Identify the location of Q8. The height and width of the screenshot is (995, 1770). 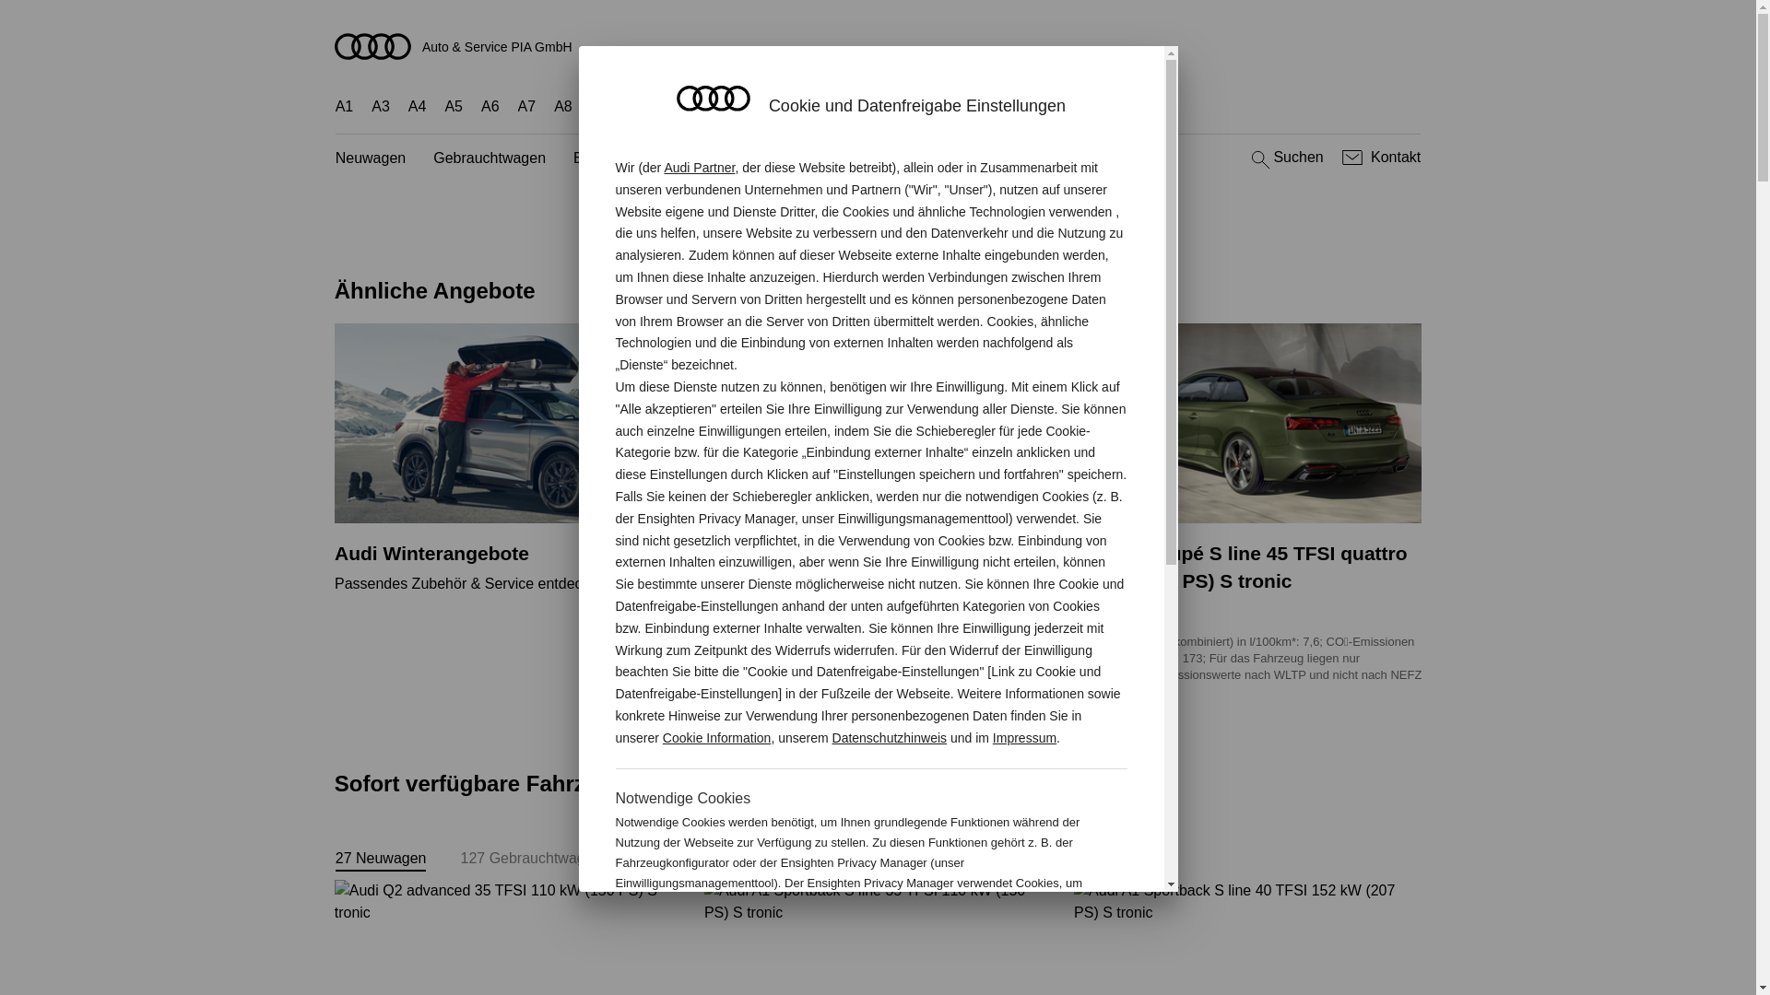
(833, 107).